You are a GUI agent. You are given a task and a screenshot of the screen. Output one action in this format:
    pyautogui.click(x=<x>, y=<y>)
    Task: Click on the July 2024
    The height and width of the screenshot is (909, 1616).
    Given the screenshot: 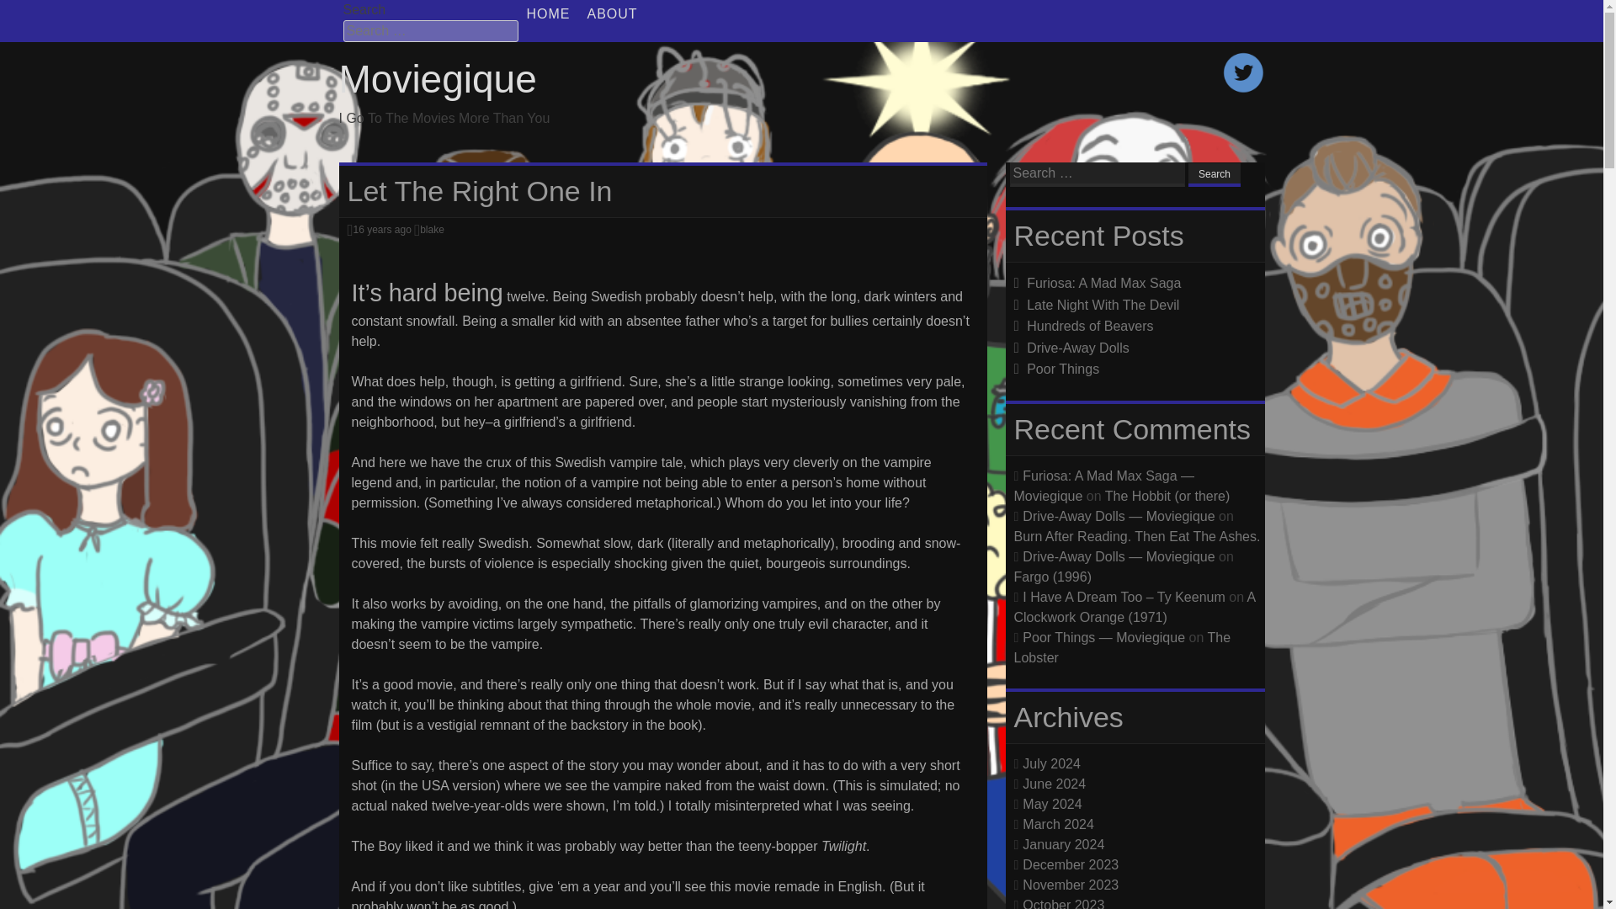 What is the action you would take?
    pyautogui.click(x=1052, y=763)
    